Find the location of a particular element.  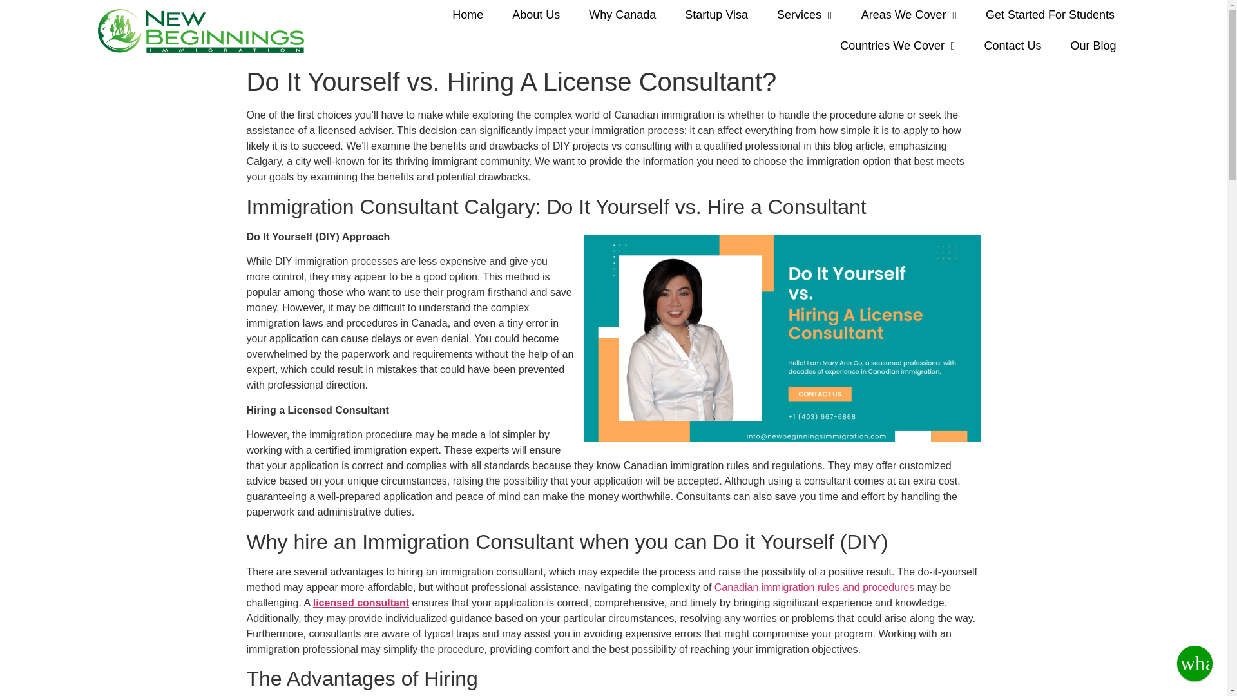

Areas We Cover is located at coordinates (909, 15).